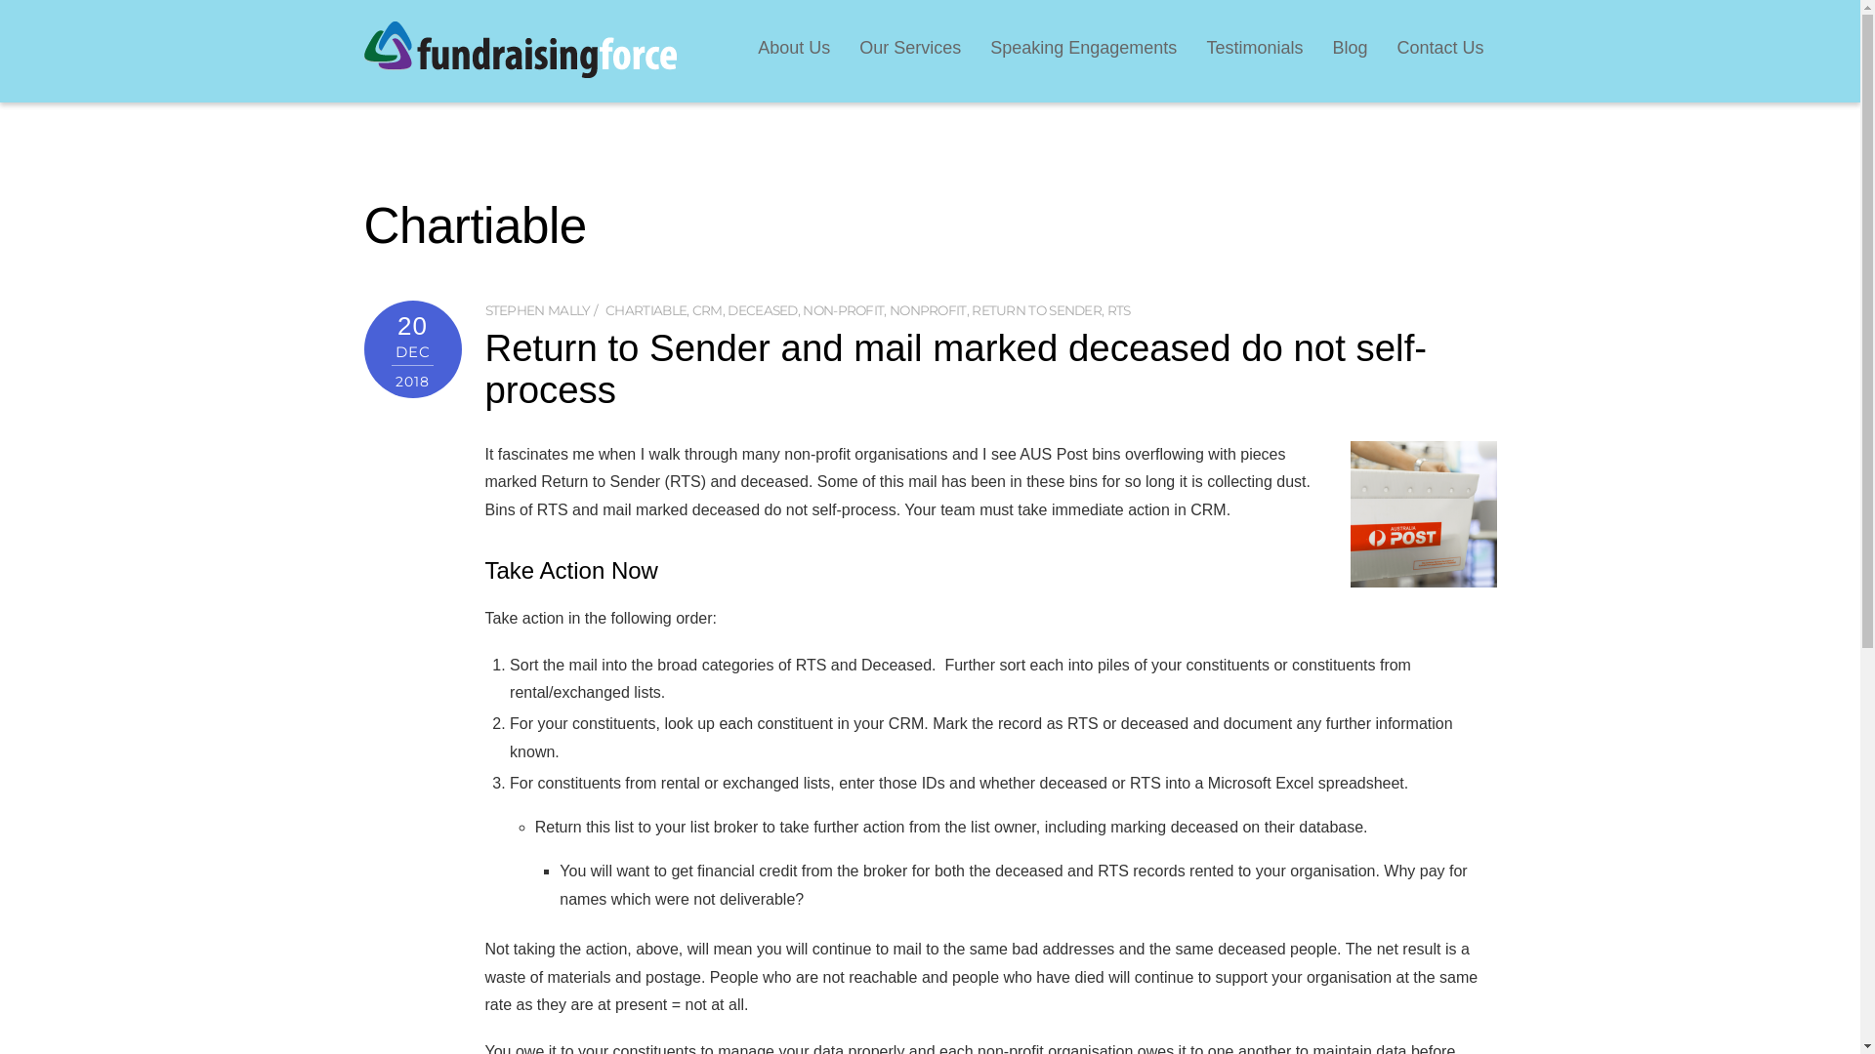  Describe the element at coordinates (928, 310) in the screenshot. I see `NONPROFIT` at that location.